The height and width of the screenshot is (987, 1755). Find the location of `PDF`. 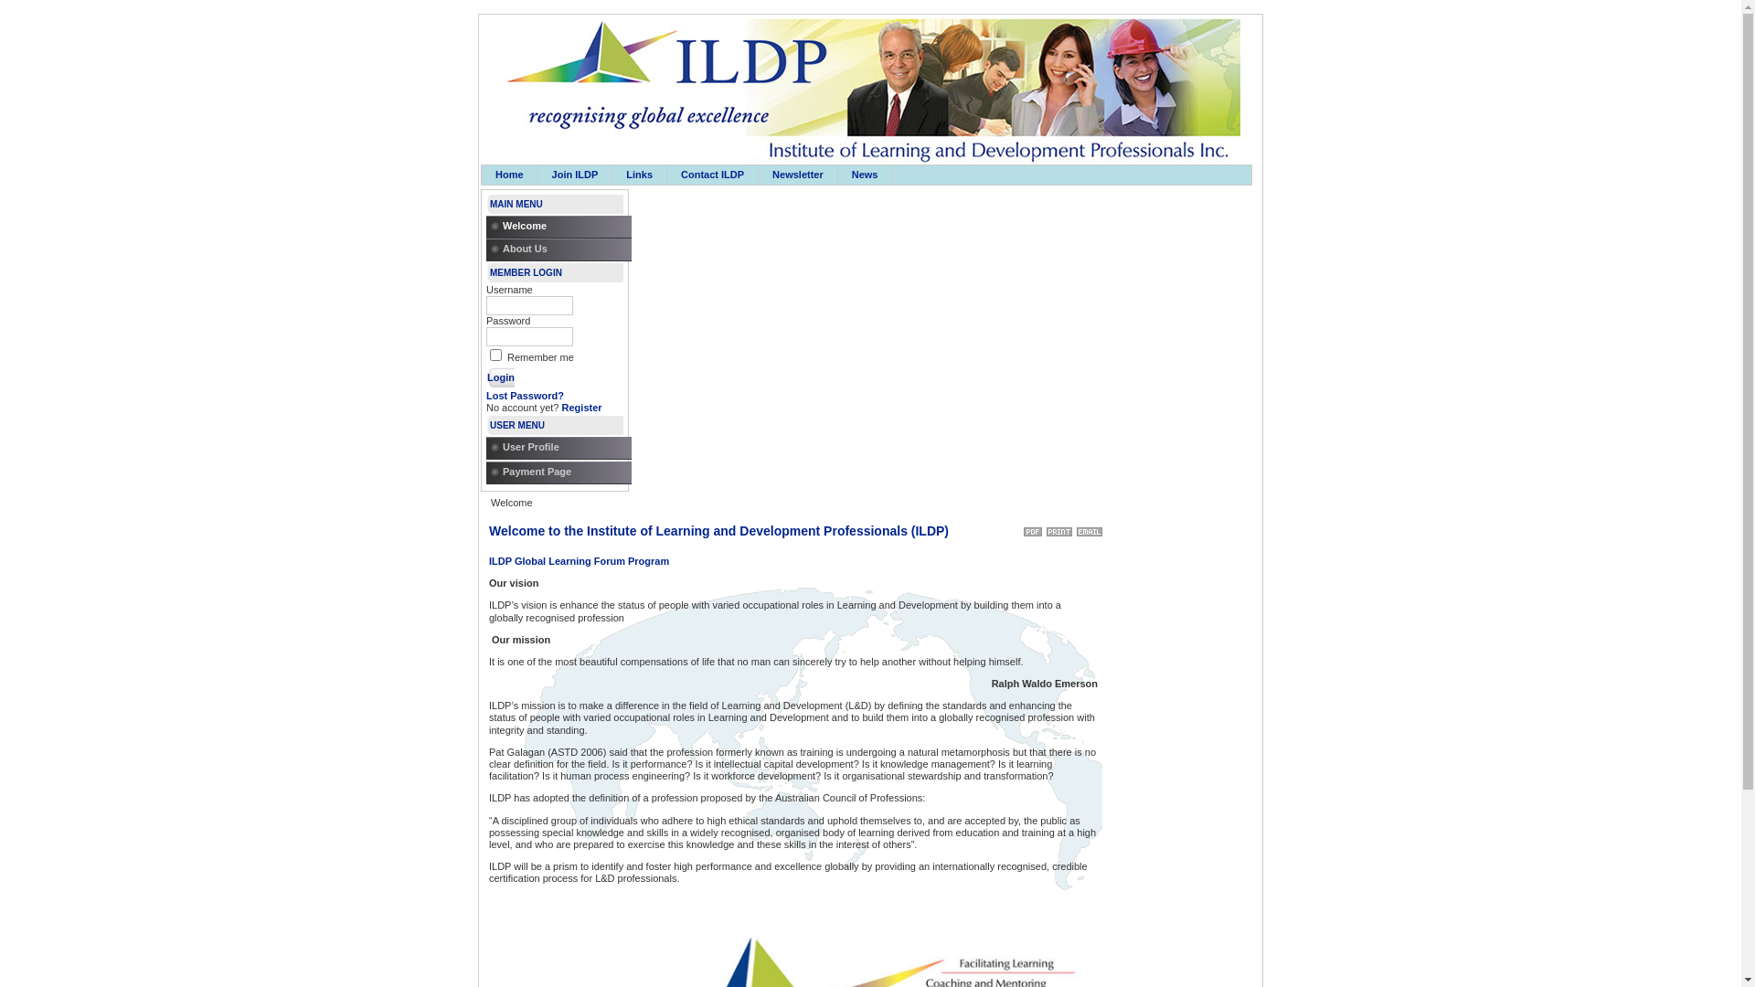

PDF is located at coordinates (1033, 528).